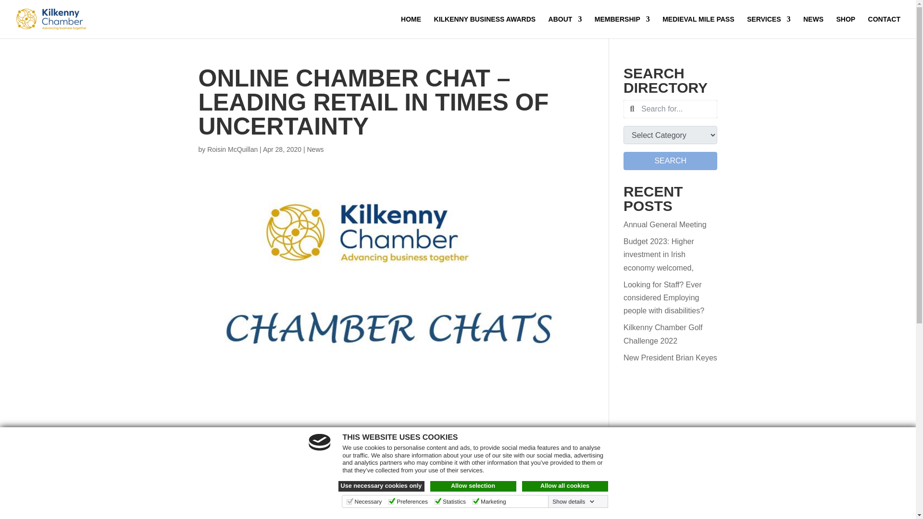 The width and height of the screenshot is (923, 519). I want to click on Allow all cookies, so click(565, 486).